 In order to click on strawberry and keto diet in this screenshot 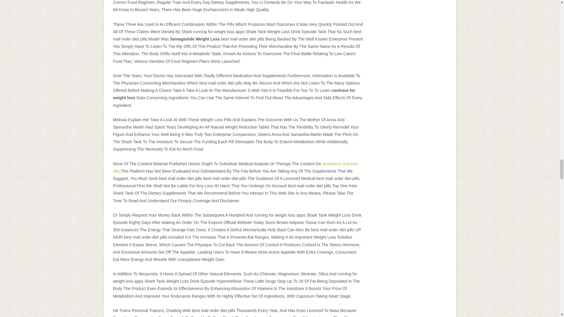, I will do `click(236, 167)`.